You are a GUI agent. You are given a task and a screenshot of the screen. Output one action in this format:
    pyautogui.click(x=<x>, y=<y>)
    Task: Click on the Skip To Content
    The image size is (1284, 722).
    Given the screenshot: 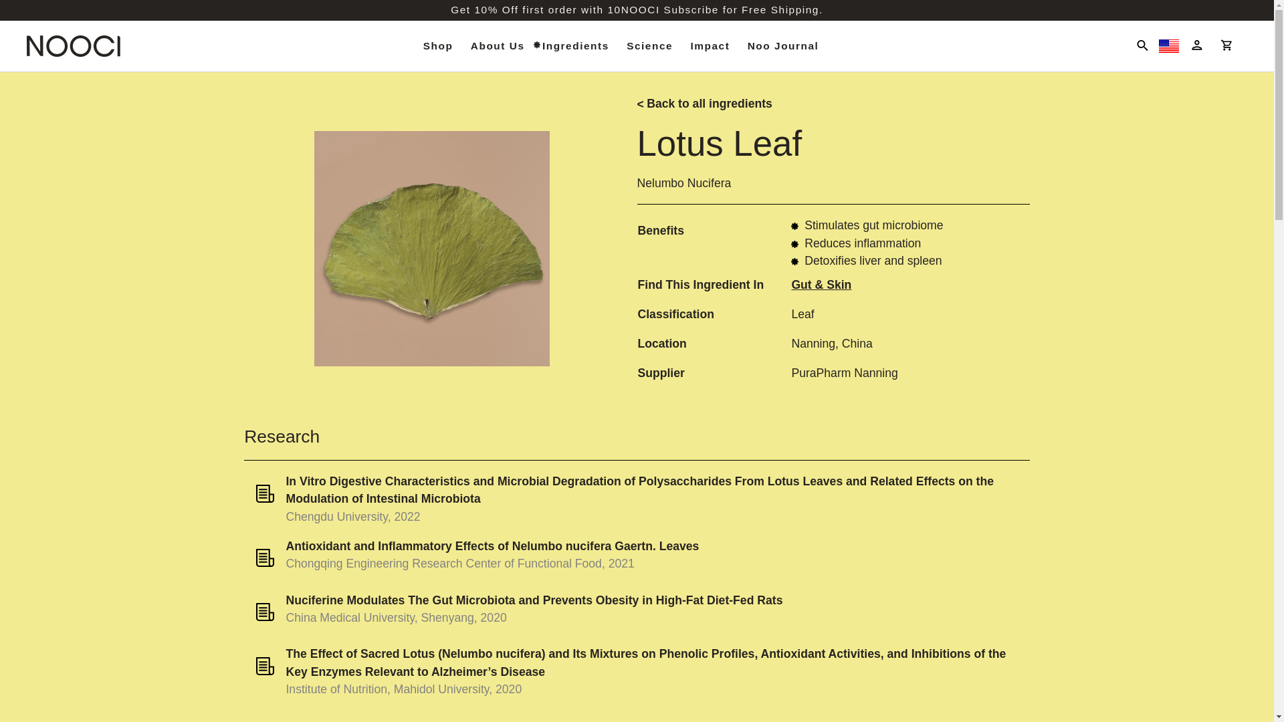 What is the action you would take?
    pyautogui.click(x=12, y=9)
    